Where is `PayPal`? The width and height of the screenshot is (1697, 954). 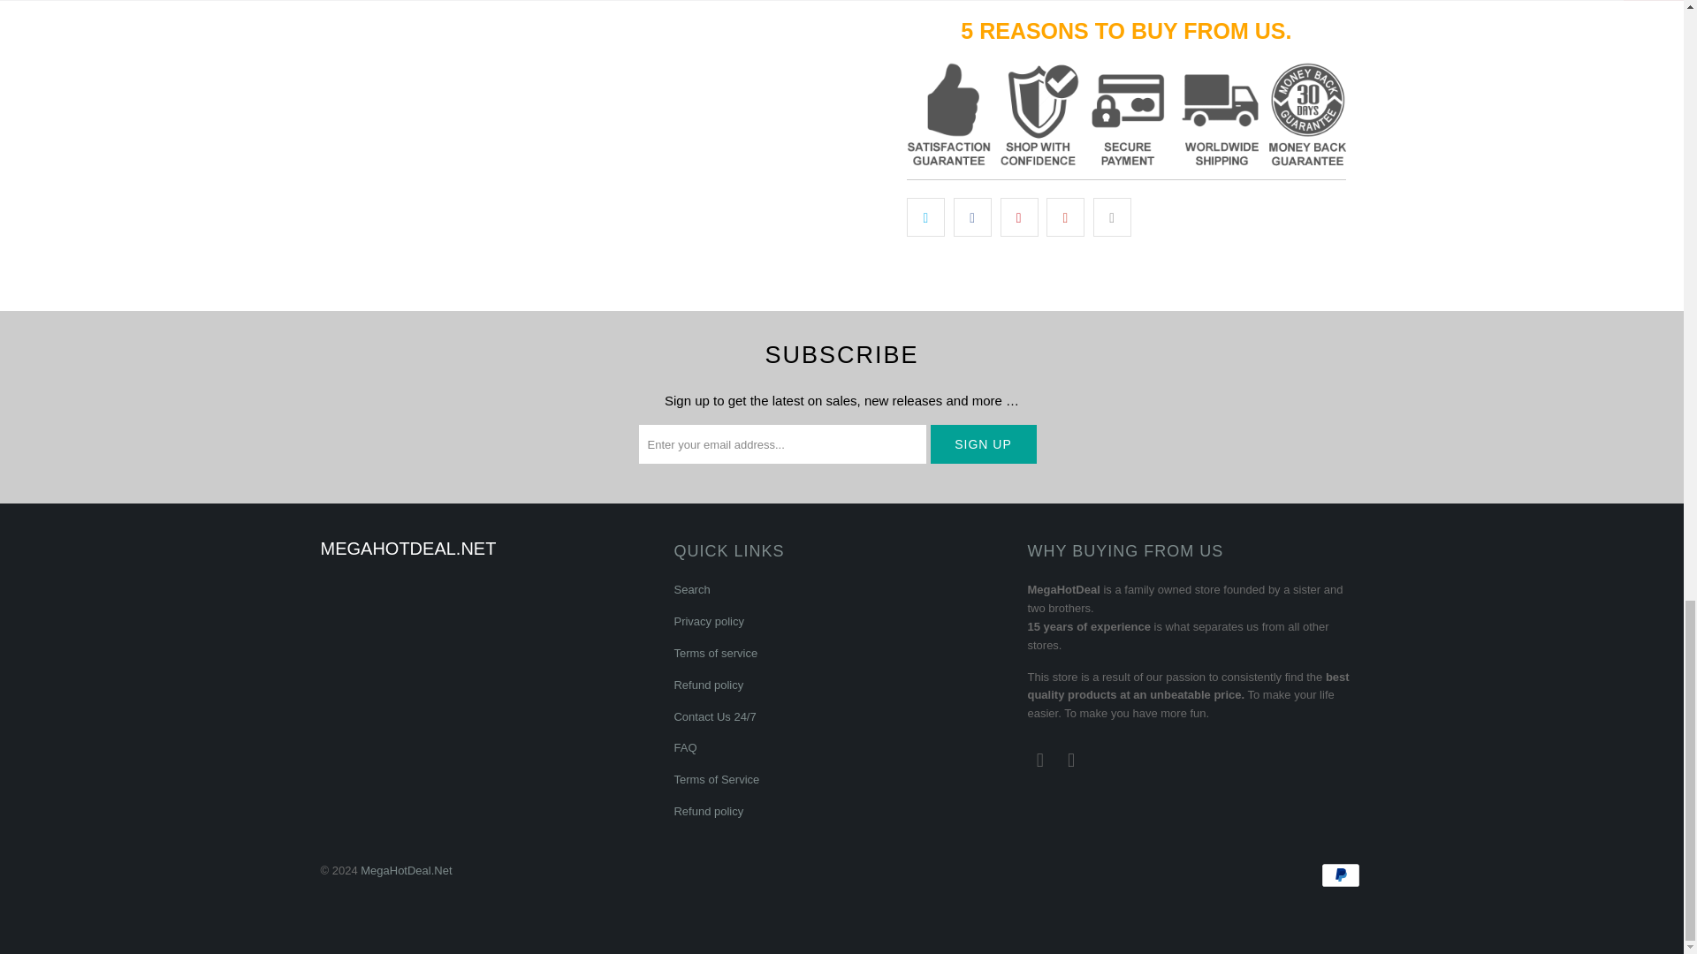
PayPal is located at coordinates (1341, 874).